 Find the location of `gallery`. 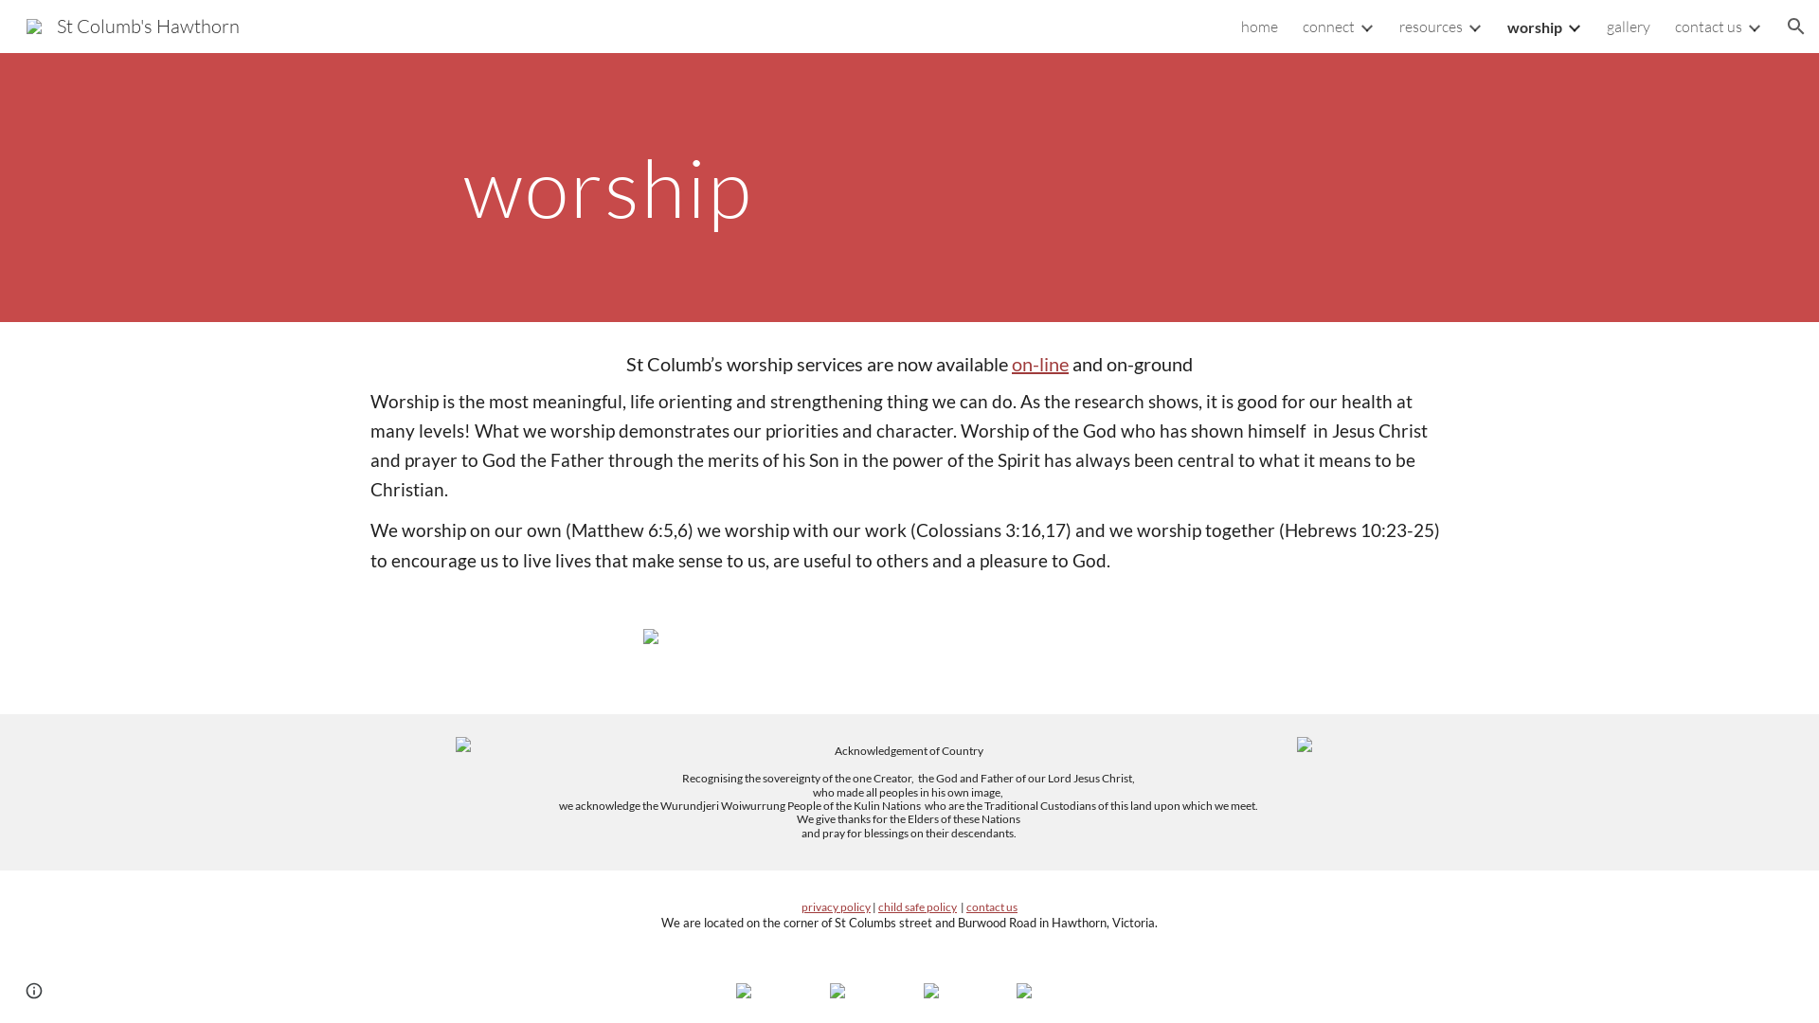

gallery is located at coordinates (1629, 27).